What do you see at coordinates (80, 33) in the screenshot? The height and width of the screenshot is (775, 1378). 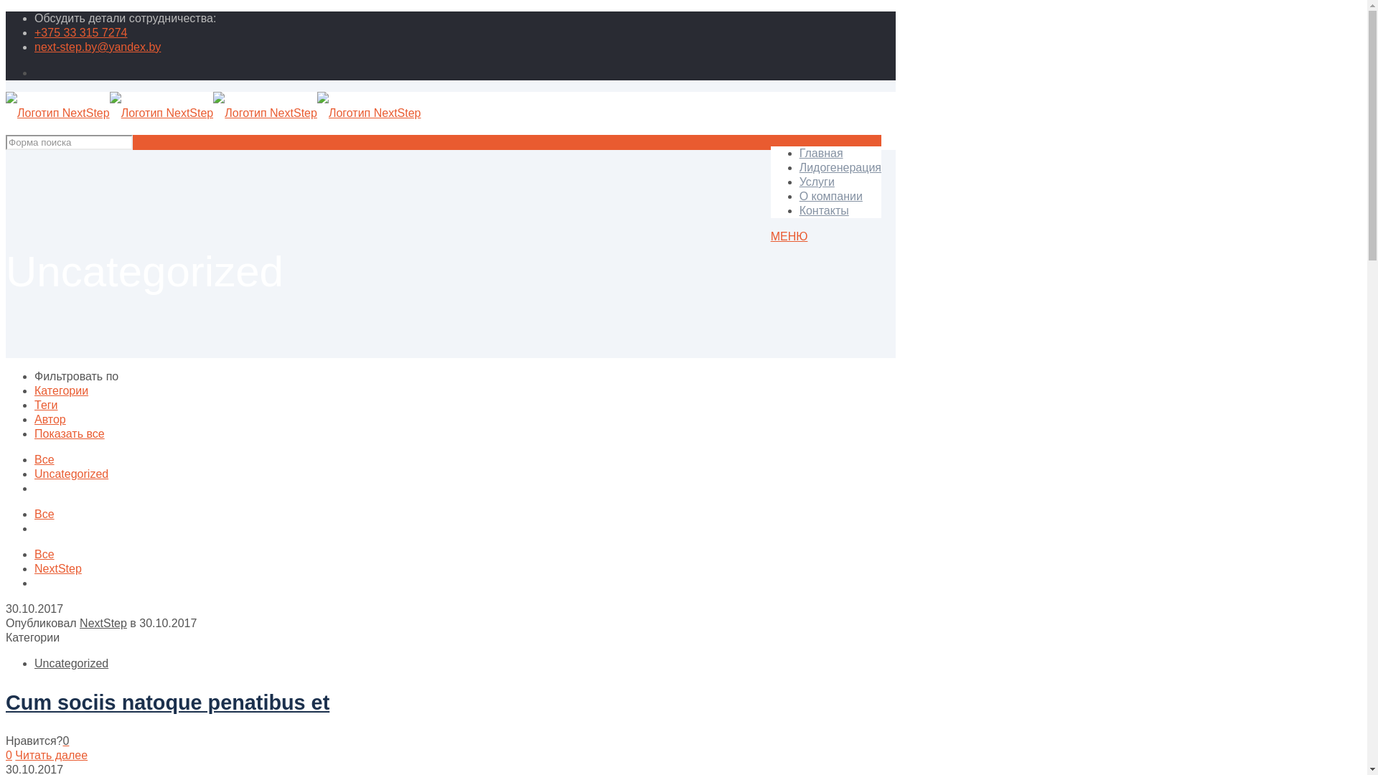 I see `+375 33 315 7274` at bounding box center [80, 33].